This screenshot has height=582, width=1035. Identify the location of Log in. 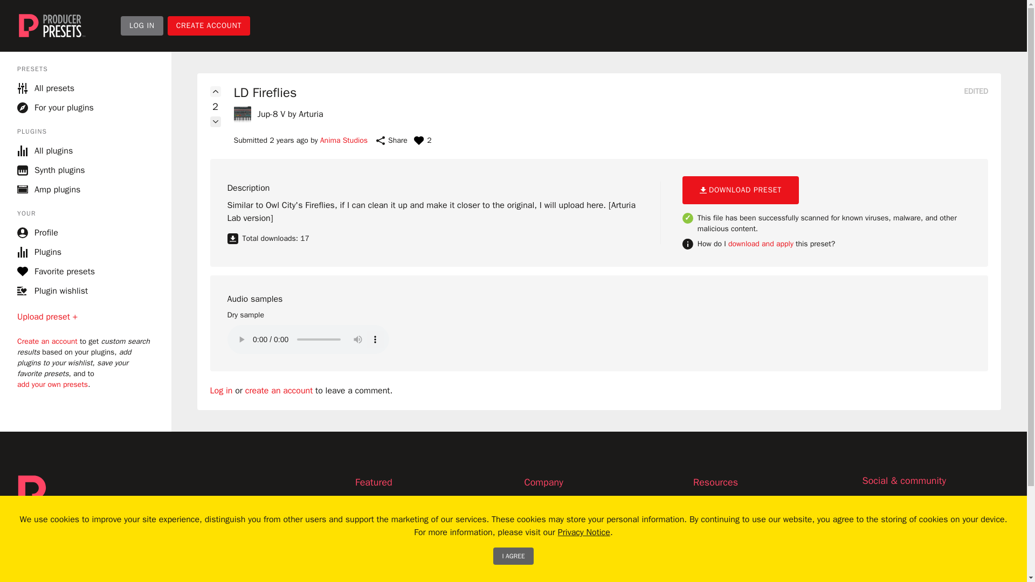
(221, 390).